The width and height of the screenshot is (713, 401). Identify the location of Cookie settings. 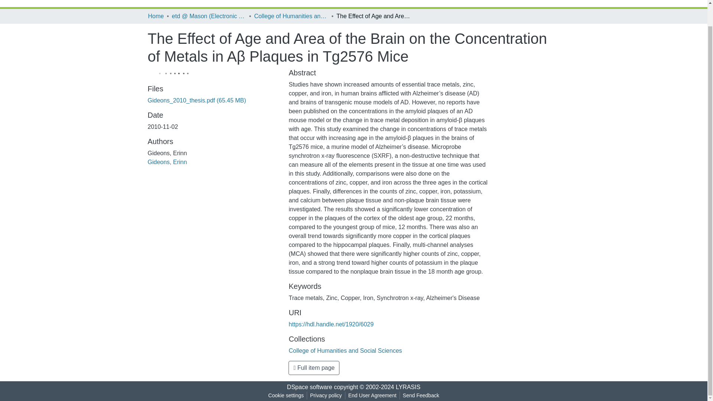
(286, 395).